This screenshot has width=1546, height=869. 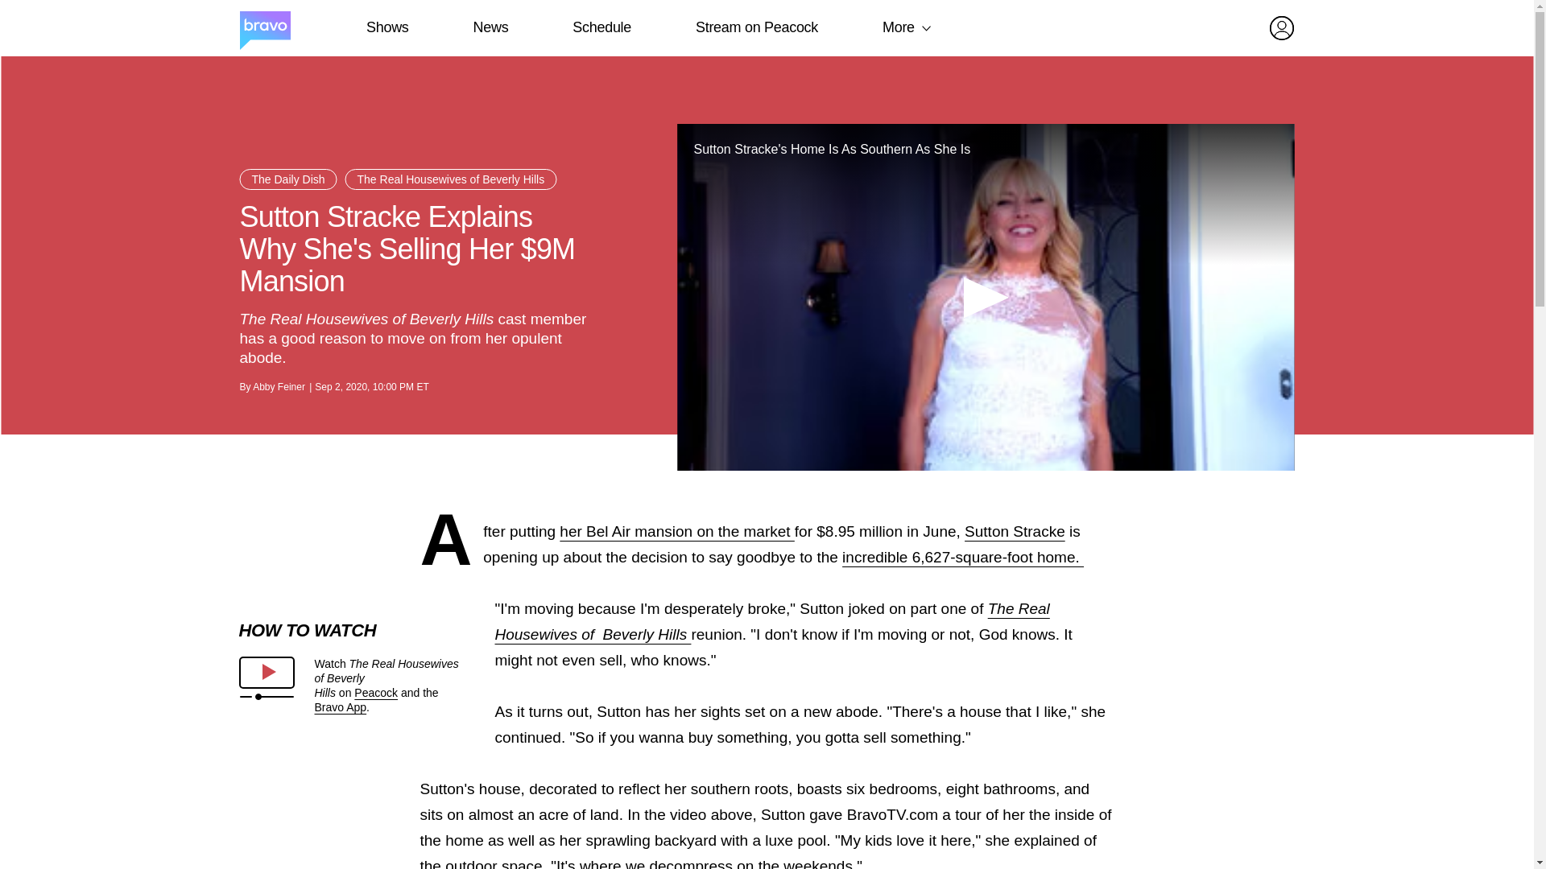 What do you see at coordinates (771, 621) in the screenshot?
I see `The Real Housewives of  Beverly Hills` at bounding box center [771, 621].